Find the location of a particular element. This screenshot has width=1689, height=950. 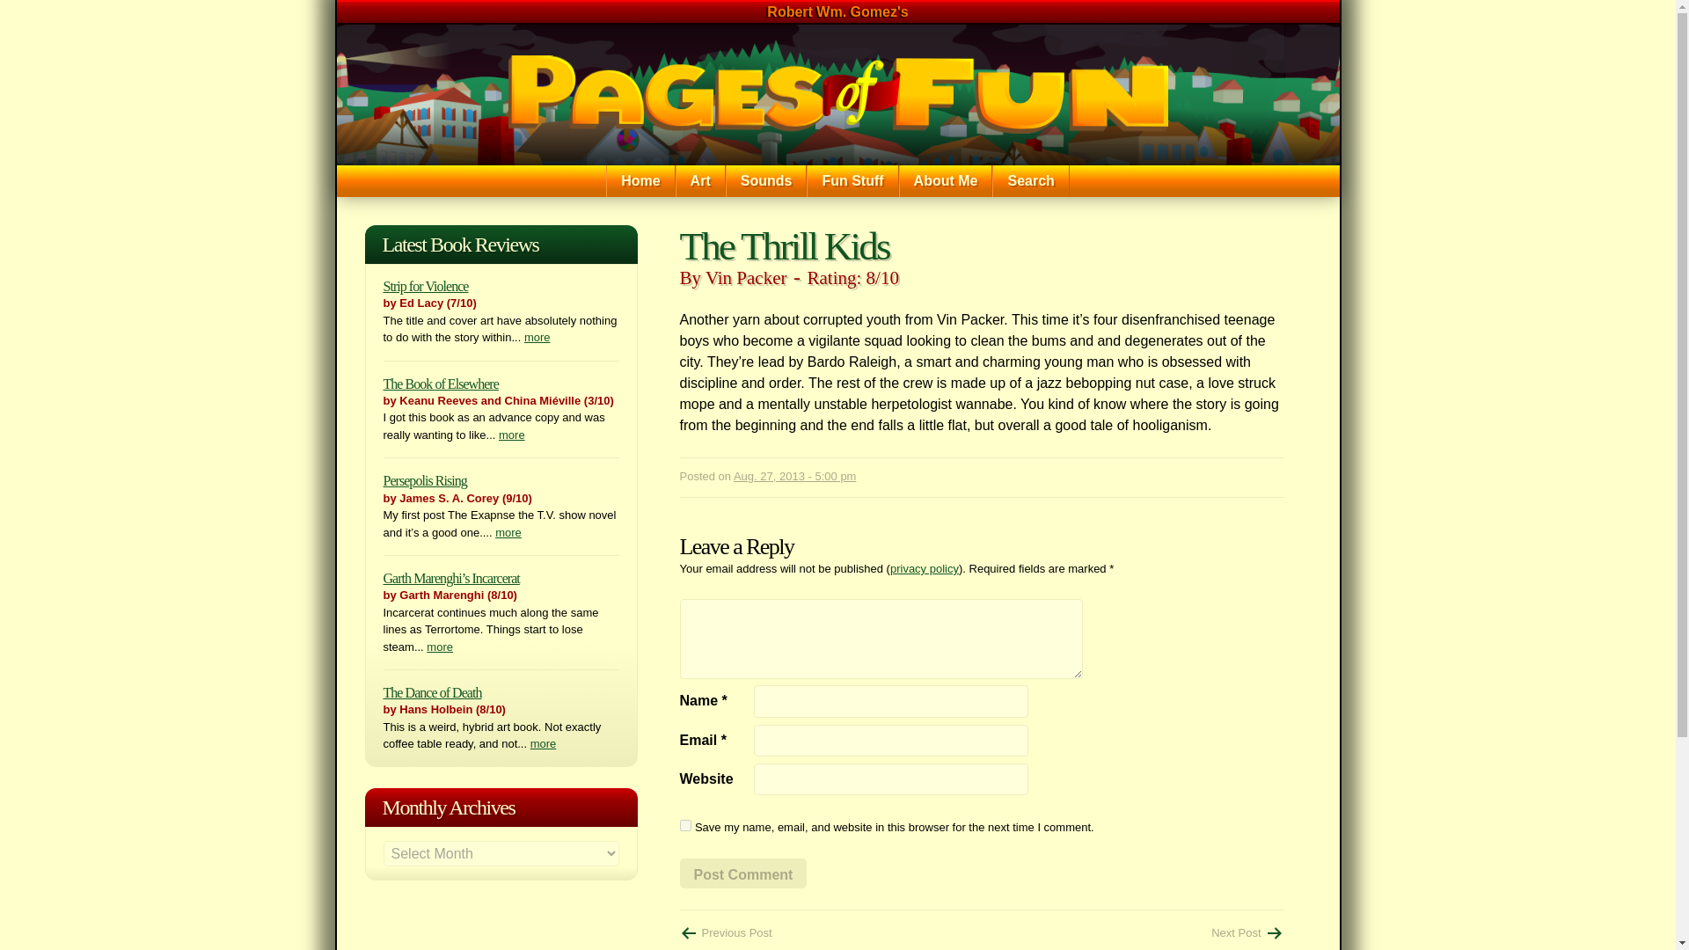

Home is located at coordinates (640, 180).